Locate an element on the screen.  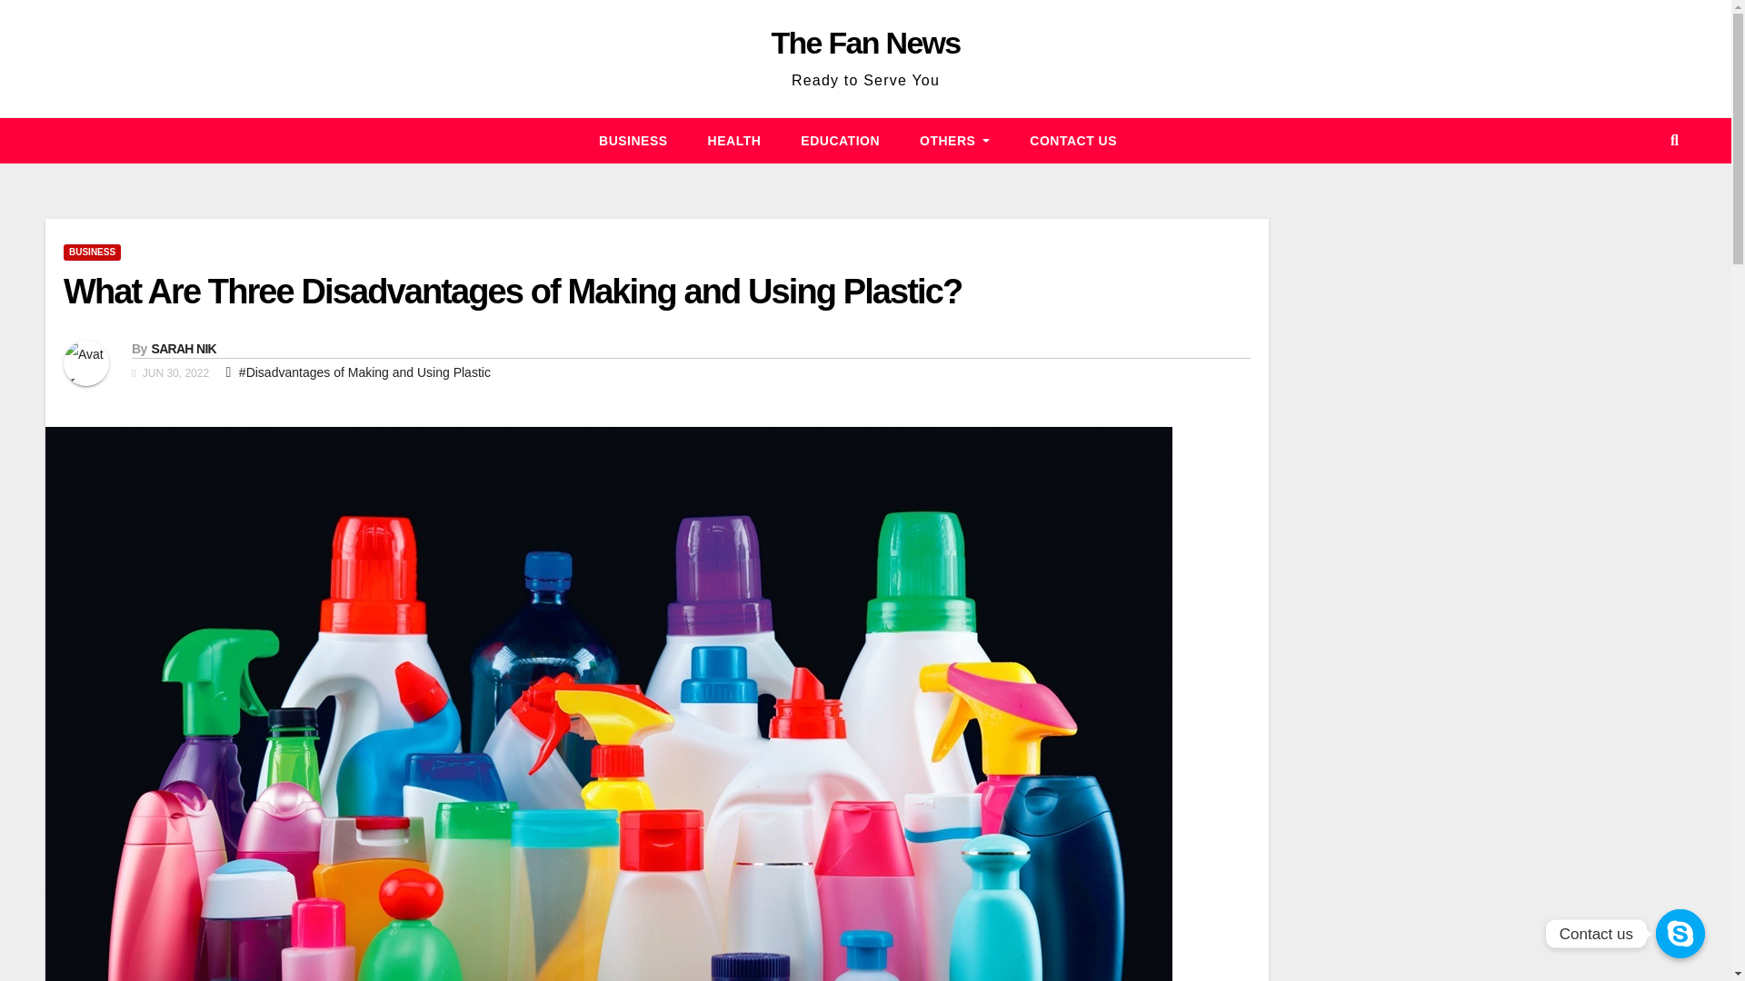
Contact Us is located at coordinates (1073, 140).